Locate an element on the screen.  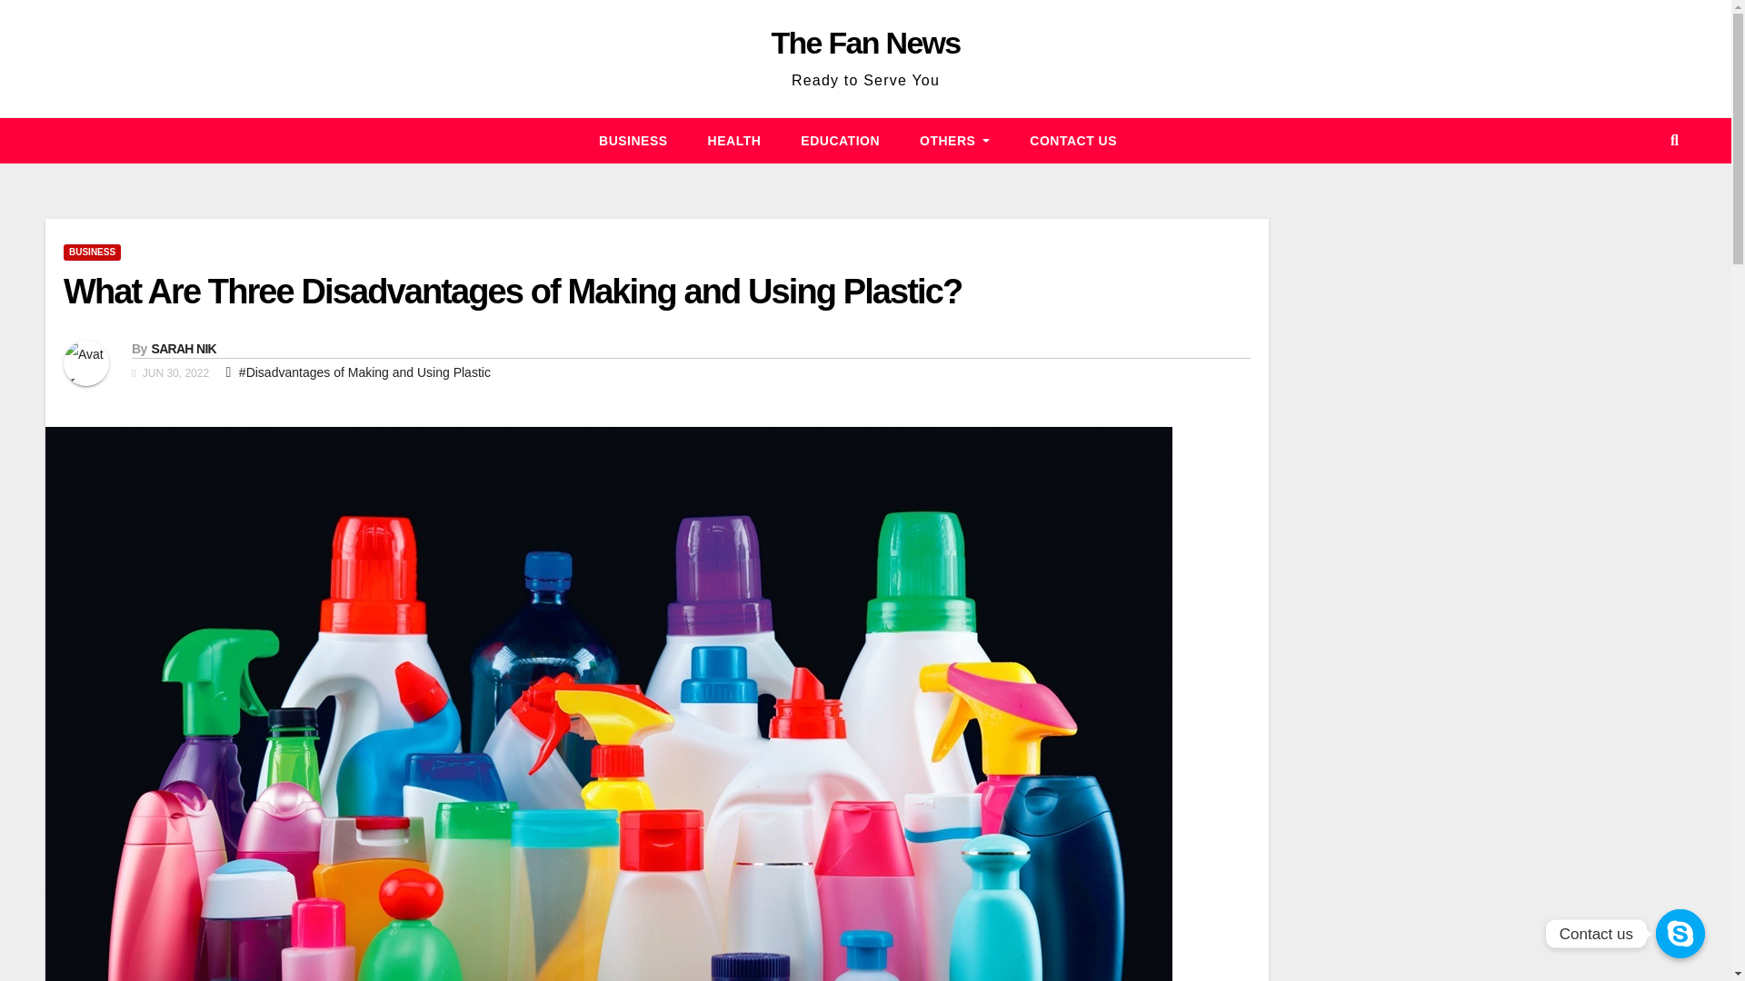
Contact Us is located at coordinates (1073, 140).